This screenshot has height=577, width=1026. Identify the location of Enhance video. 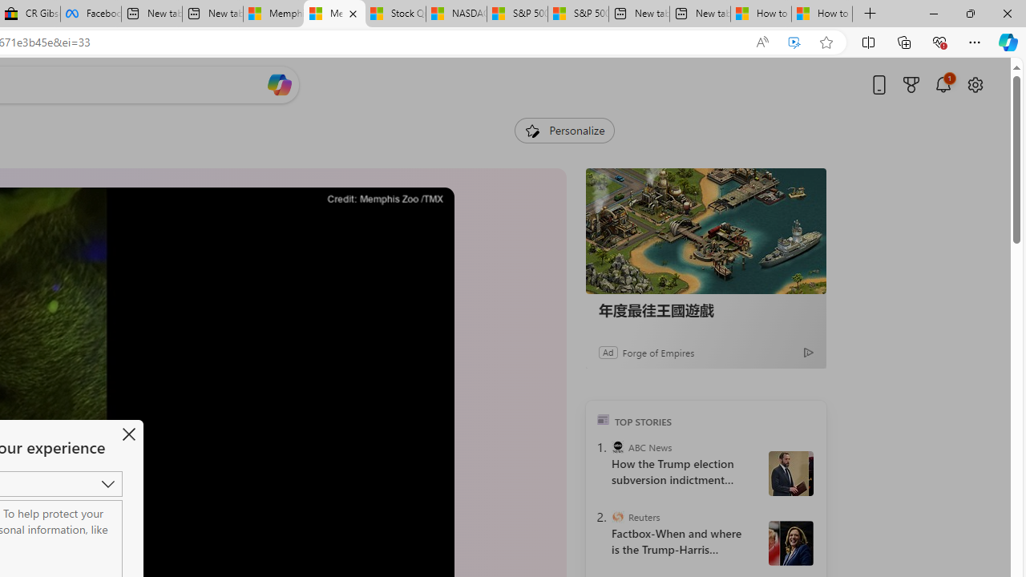
(794, 42).